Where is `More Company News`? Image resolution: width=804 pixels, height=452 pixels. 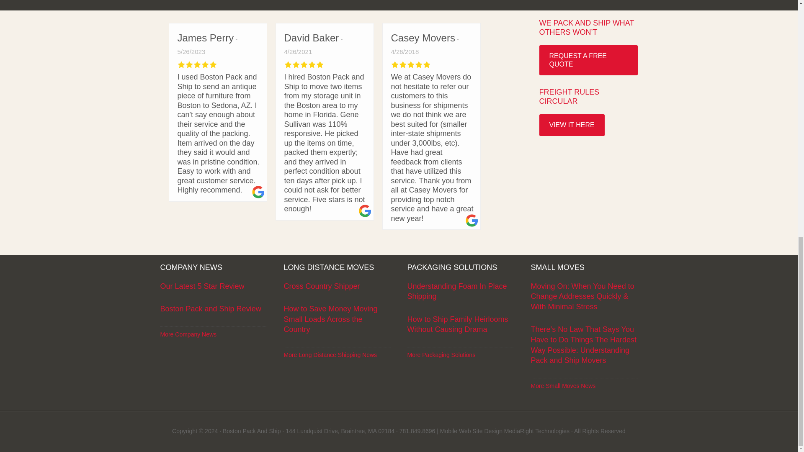
More Company News is located at coordinates (188, 334).